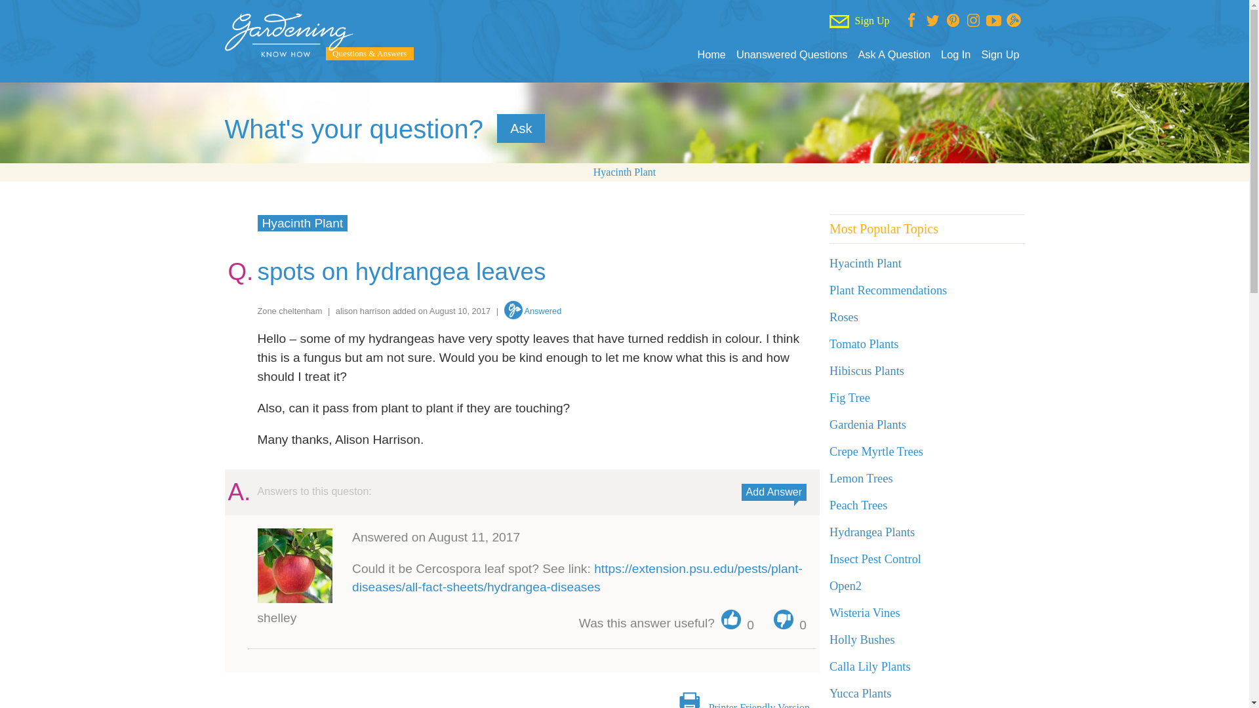 This screenshot has width=1259, height=708. What do you see at coordinates (858, 505) in the screenshot?
I see `Peach Trees` at bounding box center [858, 505].